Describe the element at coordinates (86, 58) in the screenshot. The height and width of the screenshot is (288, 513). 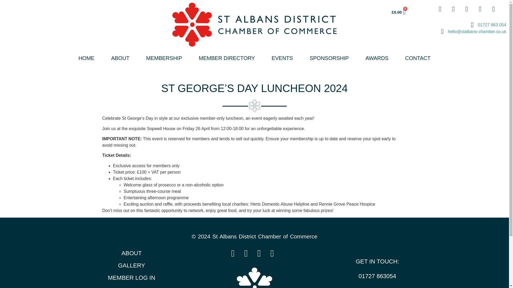
I see `HOME` at that location.